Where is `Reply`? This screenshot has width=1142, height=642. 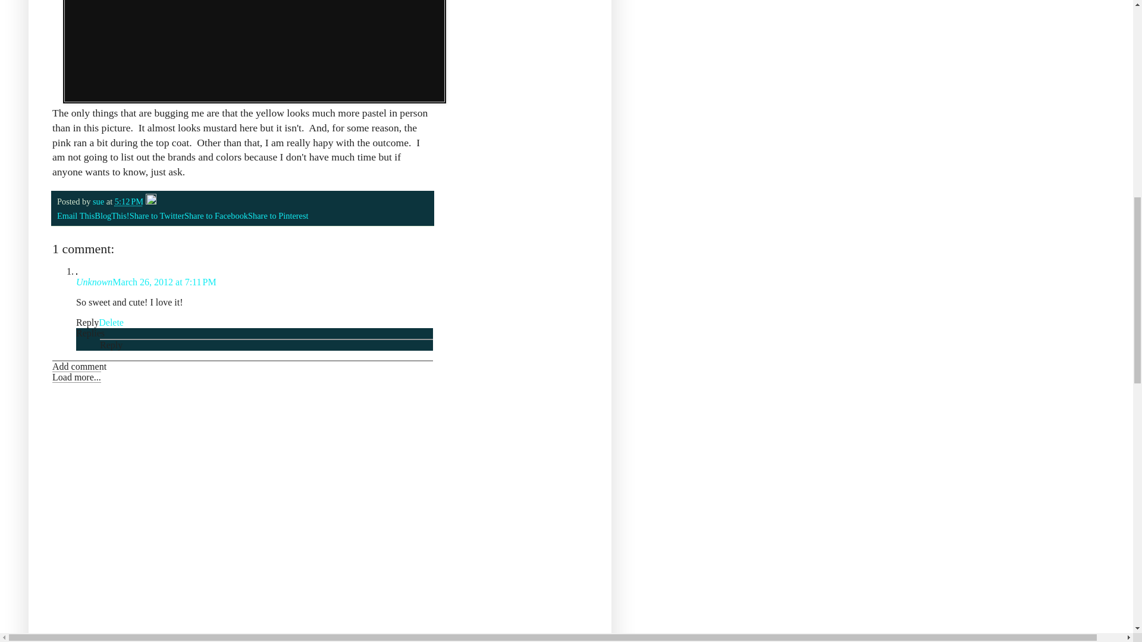 Reply is located at coordinates (87, 322).